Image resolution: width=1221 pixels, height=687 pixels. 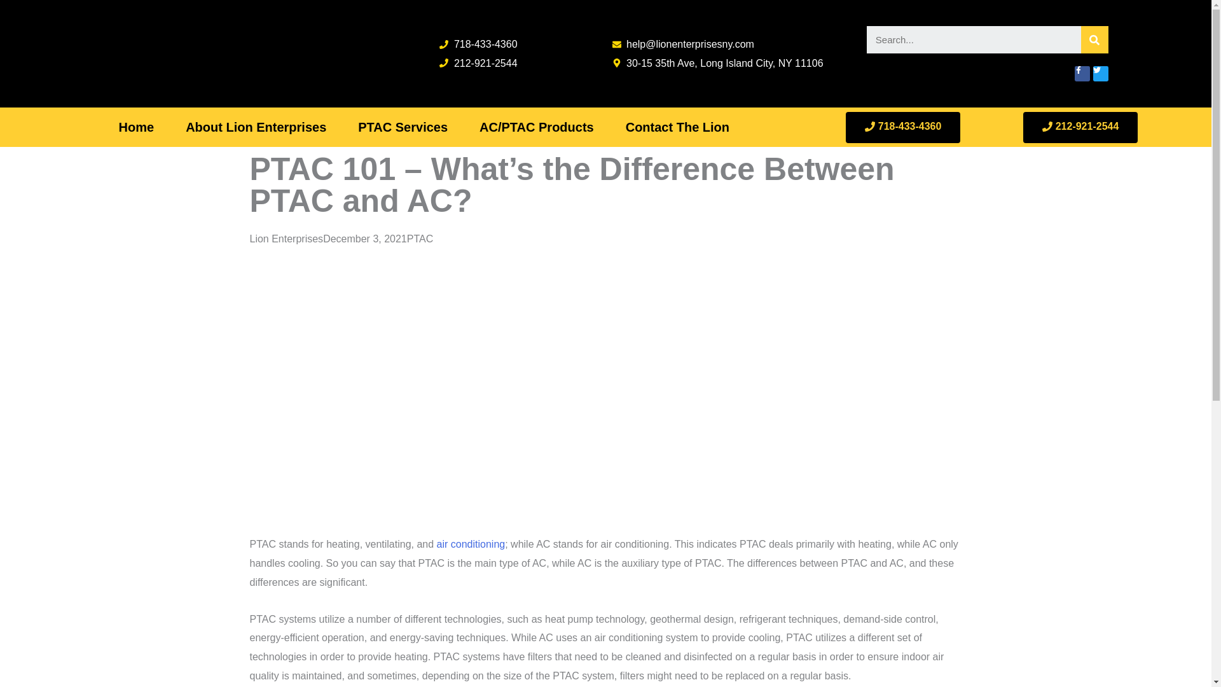 What do you see at coordinates (1080, 127) in the screenshot?
I see `212-921-2544` at bounding box center [1080, 127].